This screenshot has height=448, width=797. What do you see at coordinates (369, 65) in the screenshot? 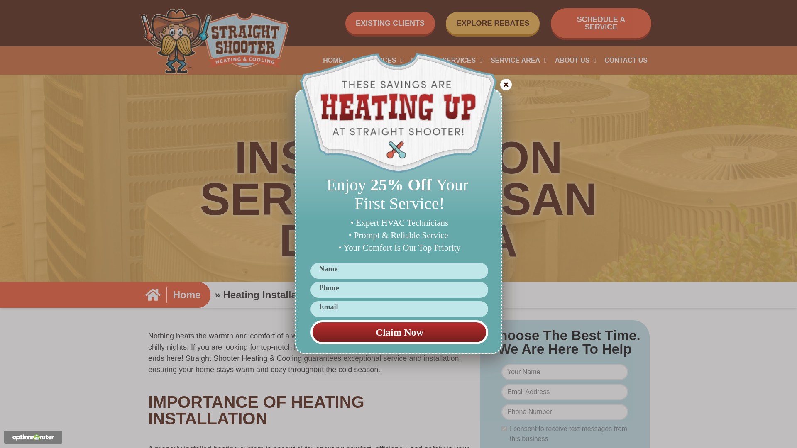
I see `HOME` at bounding box center [369, 65].